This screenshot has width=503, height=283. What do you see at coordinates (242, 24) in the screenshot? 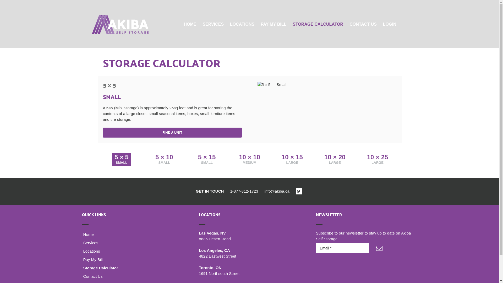
I see `LOCATIONS` at bounding box center [242, 24].